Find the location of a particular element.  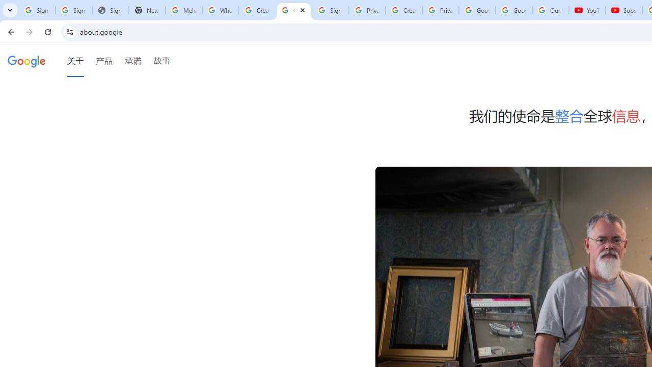

Subscriptions - YouTube is located at coordinates (623, 10).